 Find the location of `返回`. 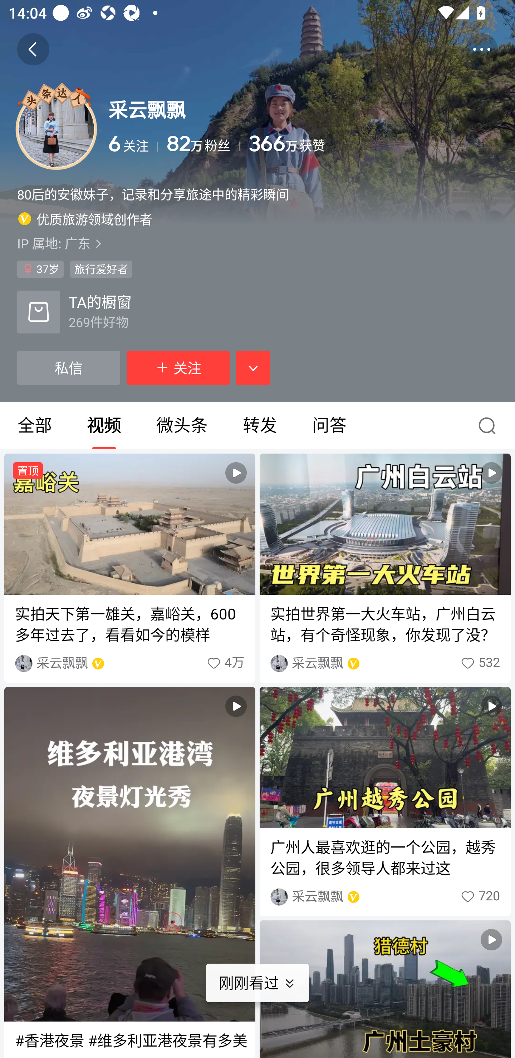

返回 is located at coordinates (33, 49).